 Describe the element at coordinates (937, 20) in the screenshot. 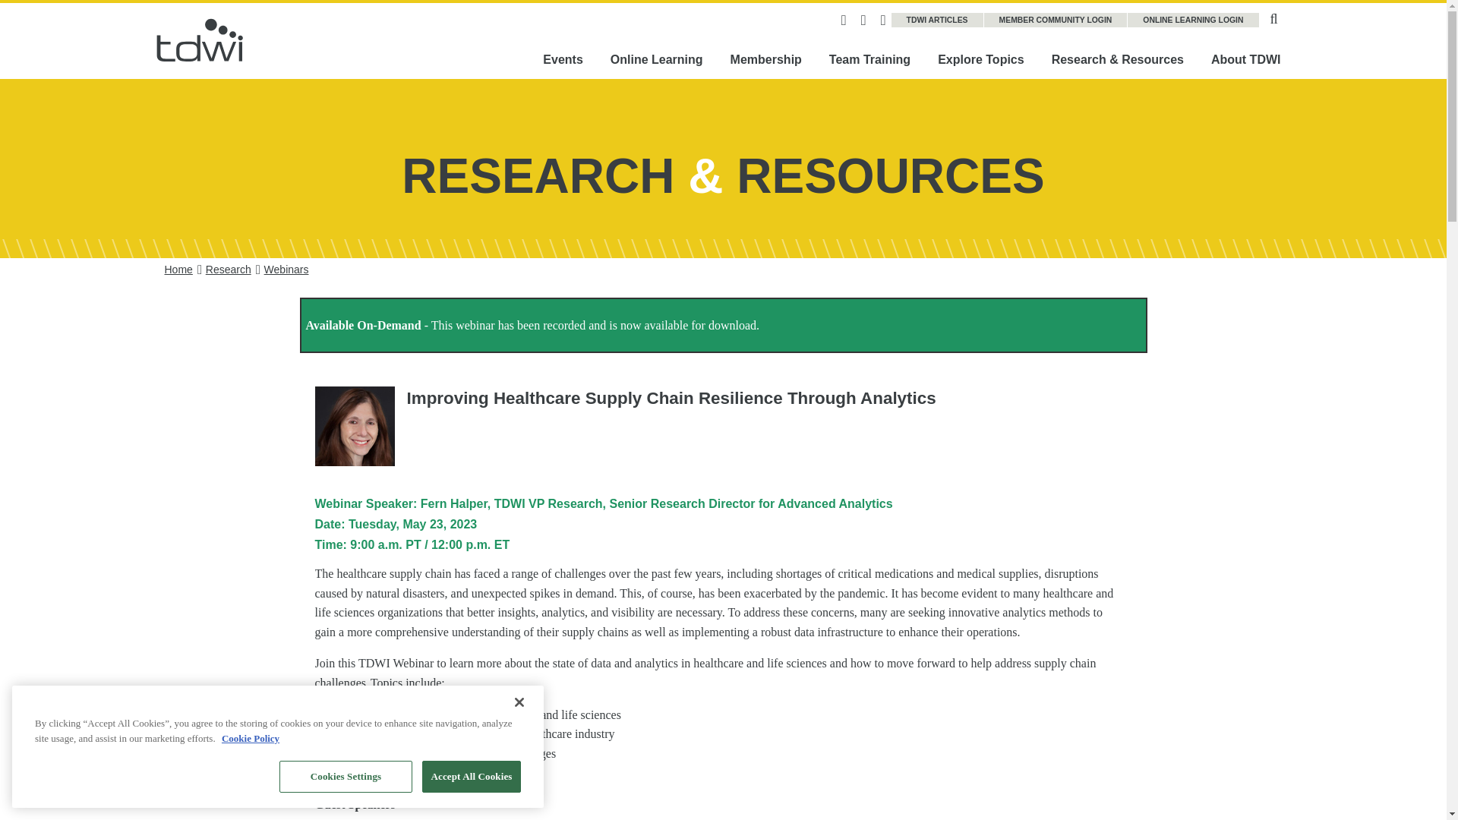

I see `TDWI ARTICLES` at that location.